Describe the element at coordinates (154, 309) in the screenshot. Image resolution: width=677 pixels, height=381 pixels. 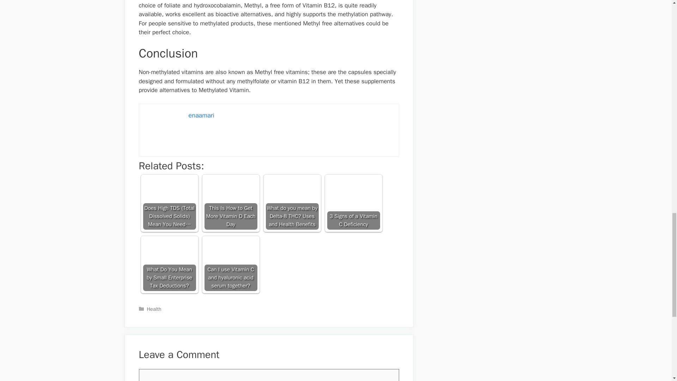
I see `Health` at that location.